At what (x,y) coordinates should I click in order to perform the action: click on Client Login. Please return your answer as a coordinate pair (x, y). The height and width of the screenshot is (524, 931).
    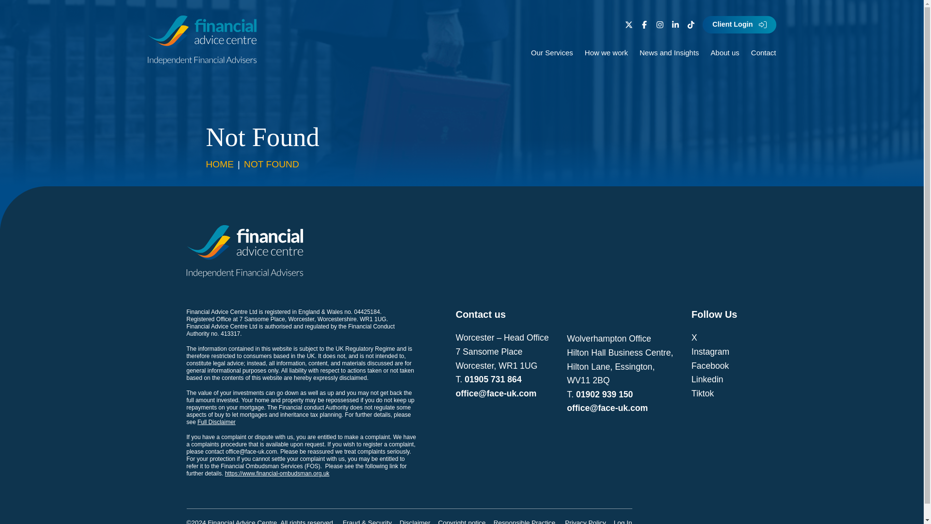
    Looking at the image, I should click on (739, 24).